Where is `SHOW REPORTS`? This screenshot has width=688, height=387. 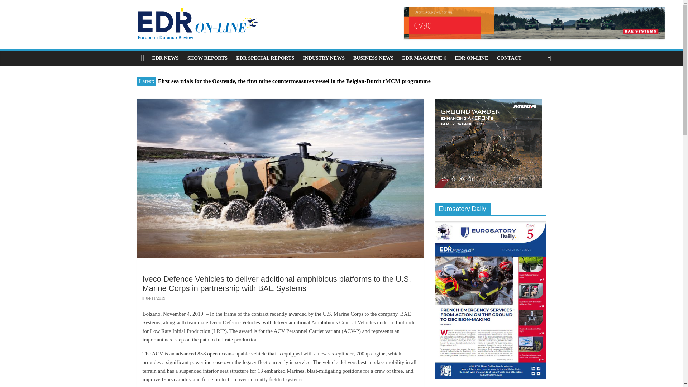
SHOW REPORTS is located at coordinates (207, 58).